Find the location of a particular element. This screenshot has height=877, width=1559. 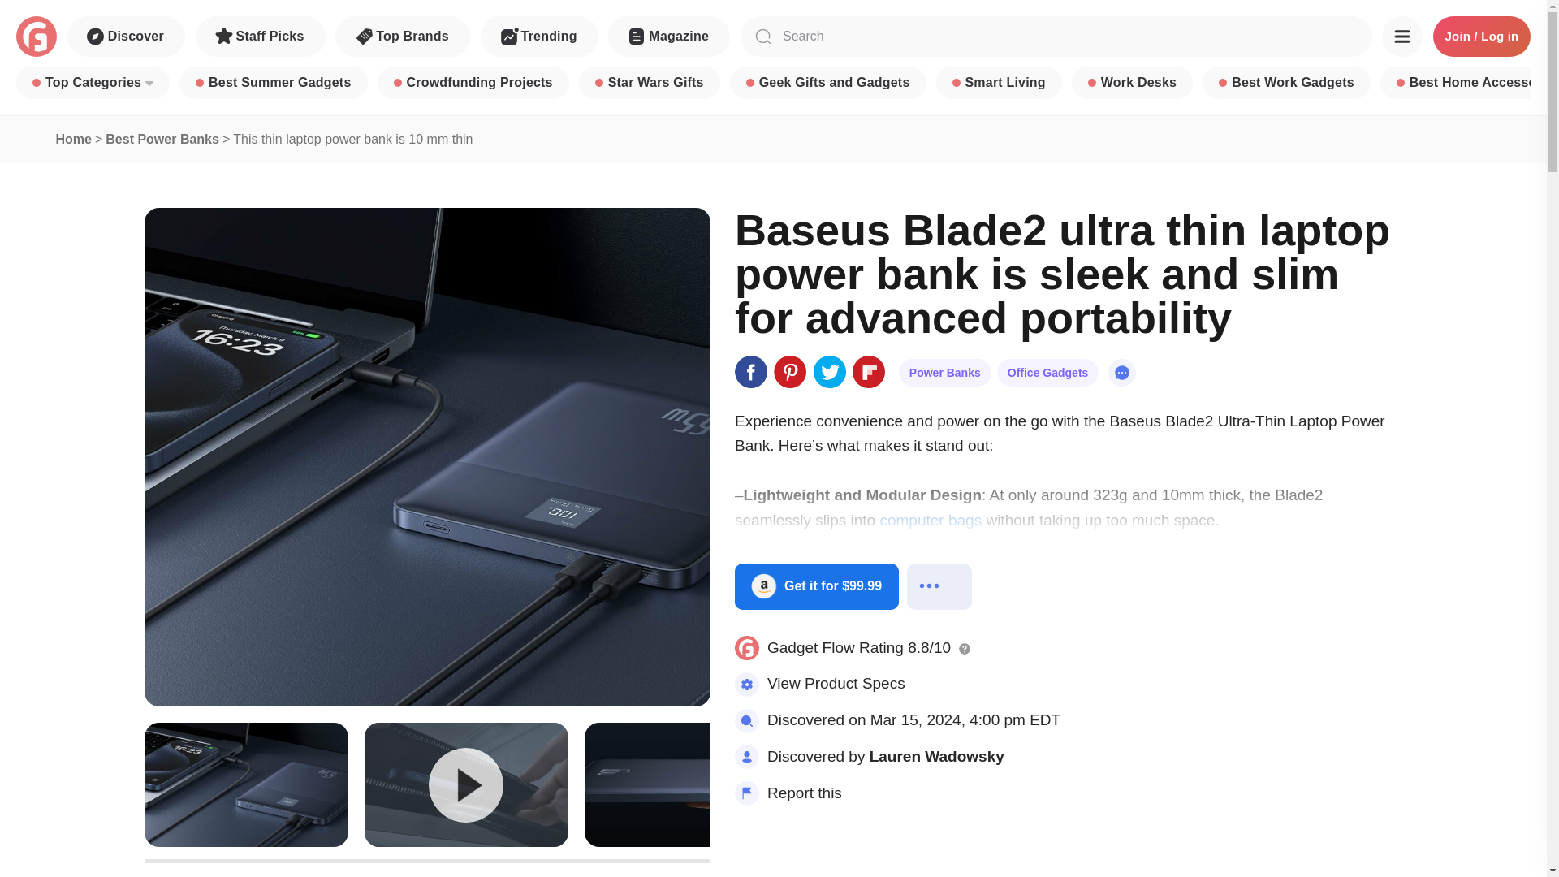

Best Summer Gadgets is located at coordinates (273, 83).